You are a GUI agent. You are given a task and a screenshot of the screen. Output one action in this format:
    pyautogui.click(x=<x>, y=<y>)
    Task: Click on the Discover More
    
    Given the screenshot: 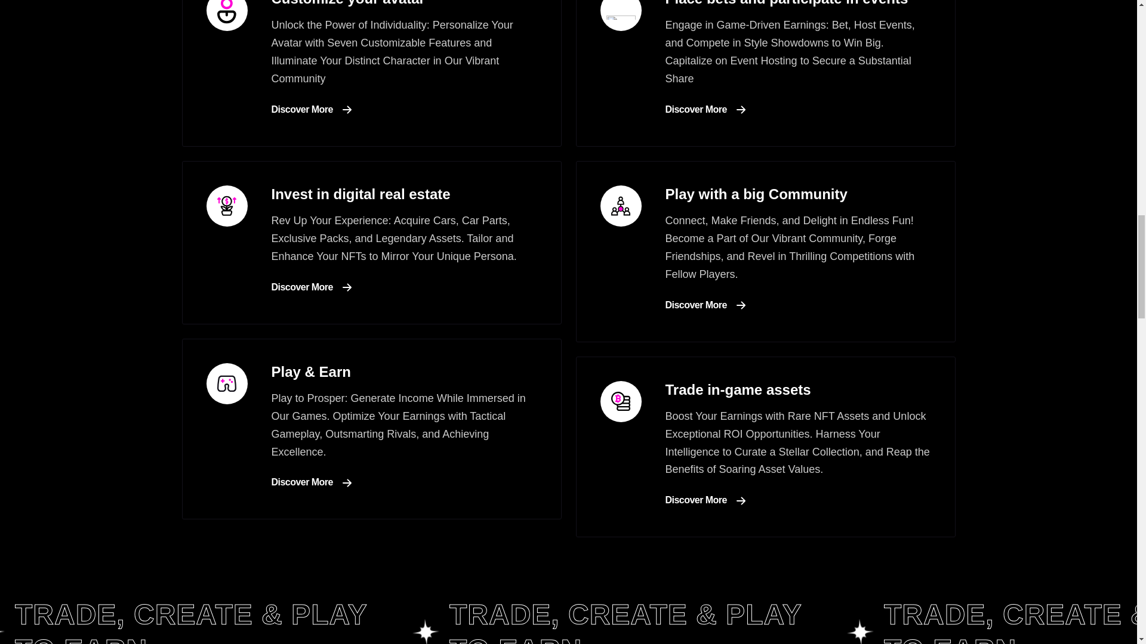 What is the action you would take?
    pyautogui.click(x=310, y=109)
    